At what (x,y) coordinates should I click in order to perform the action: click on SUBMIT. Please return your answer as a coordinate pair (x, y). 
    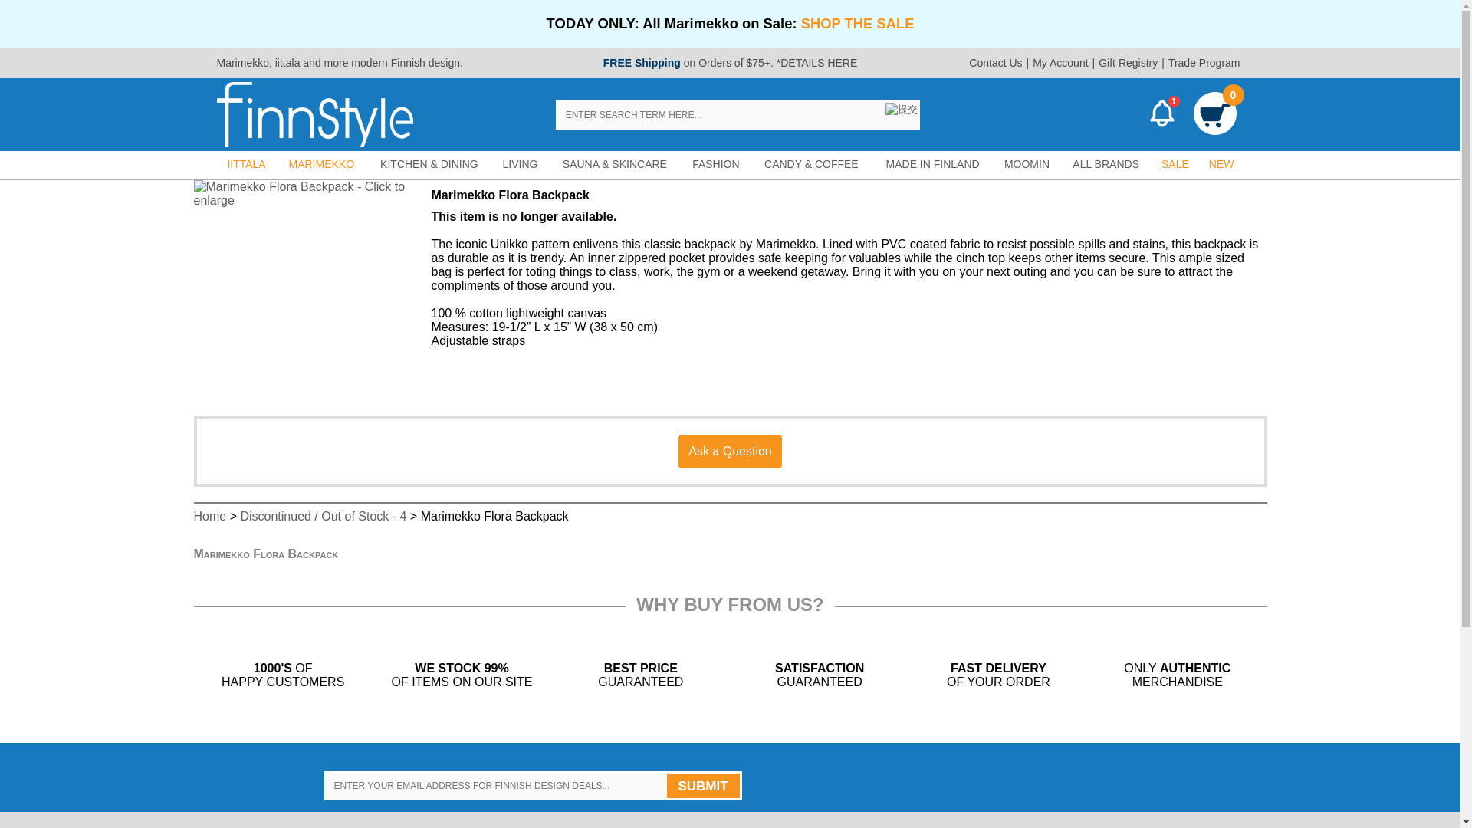
    Looking at the image, I should click on (703, 785).